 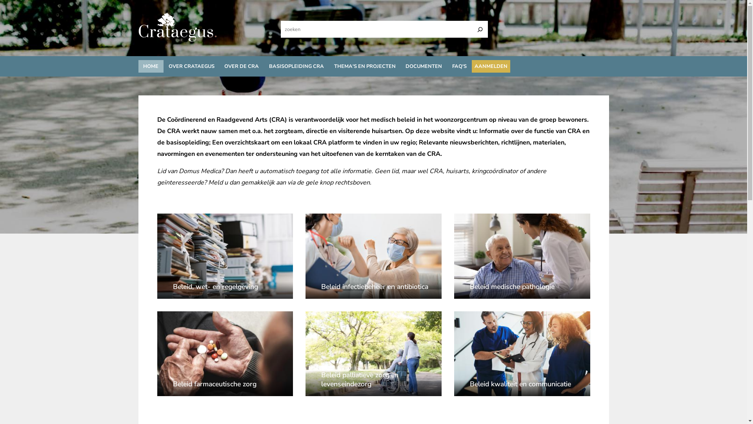 What do you see at coordinates (225, 388) in the screenshot?
I see `Beleid farmaceutische zorg` at bounding box center [225, 388].